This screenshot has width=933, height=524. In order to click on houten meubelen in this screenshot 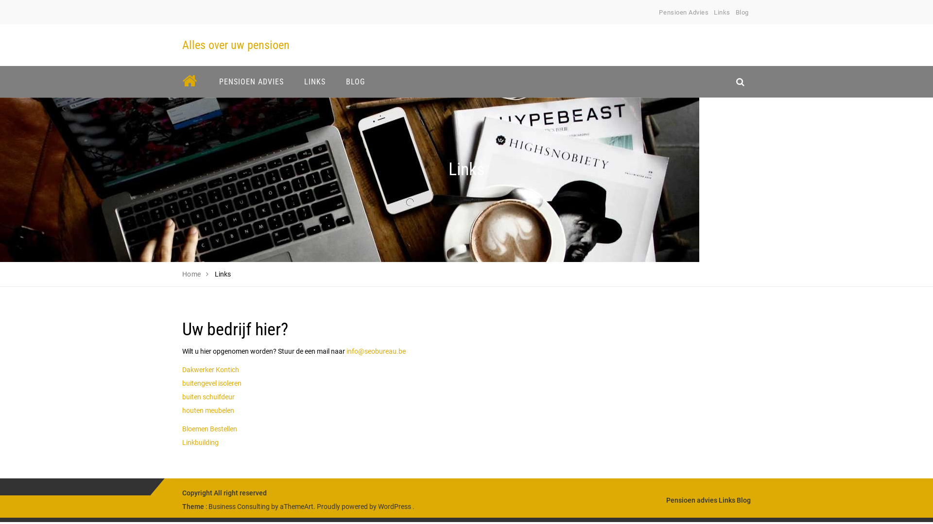, I will do `click(208, 410)`.